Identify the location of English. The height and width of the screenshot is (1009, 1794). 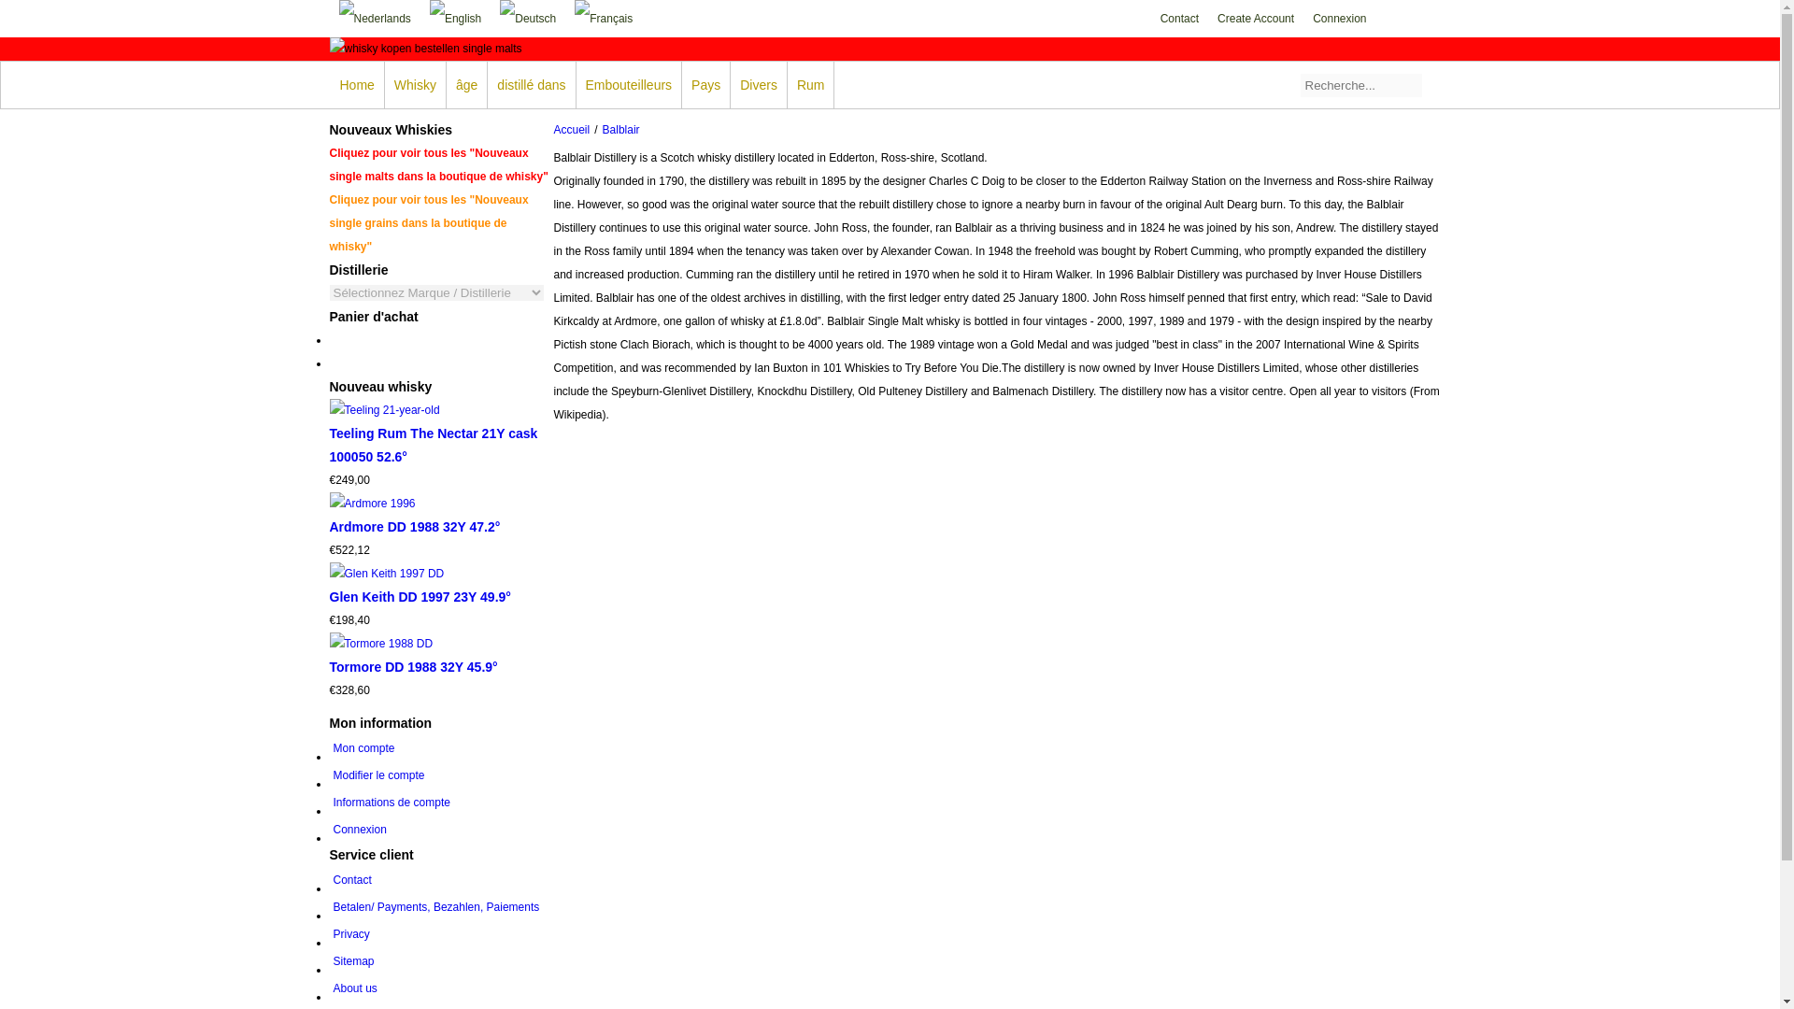
(455, 19).